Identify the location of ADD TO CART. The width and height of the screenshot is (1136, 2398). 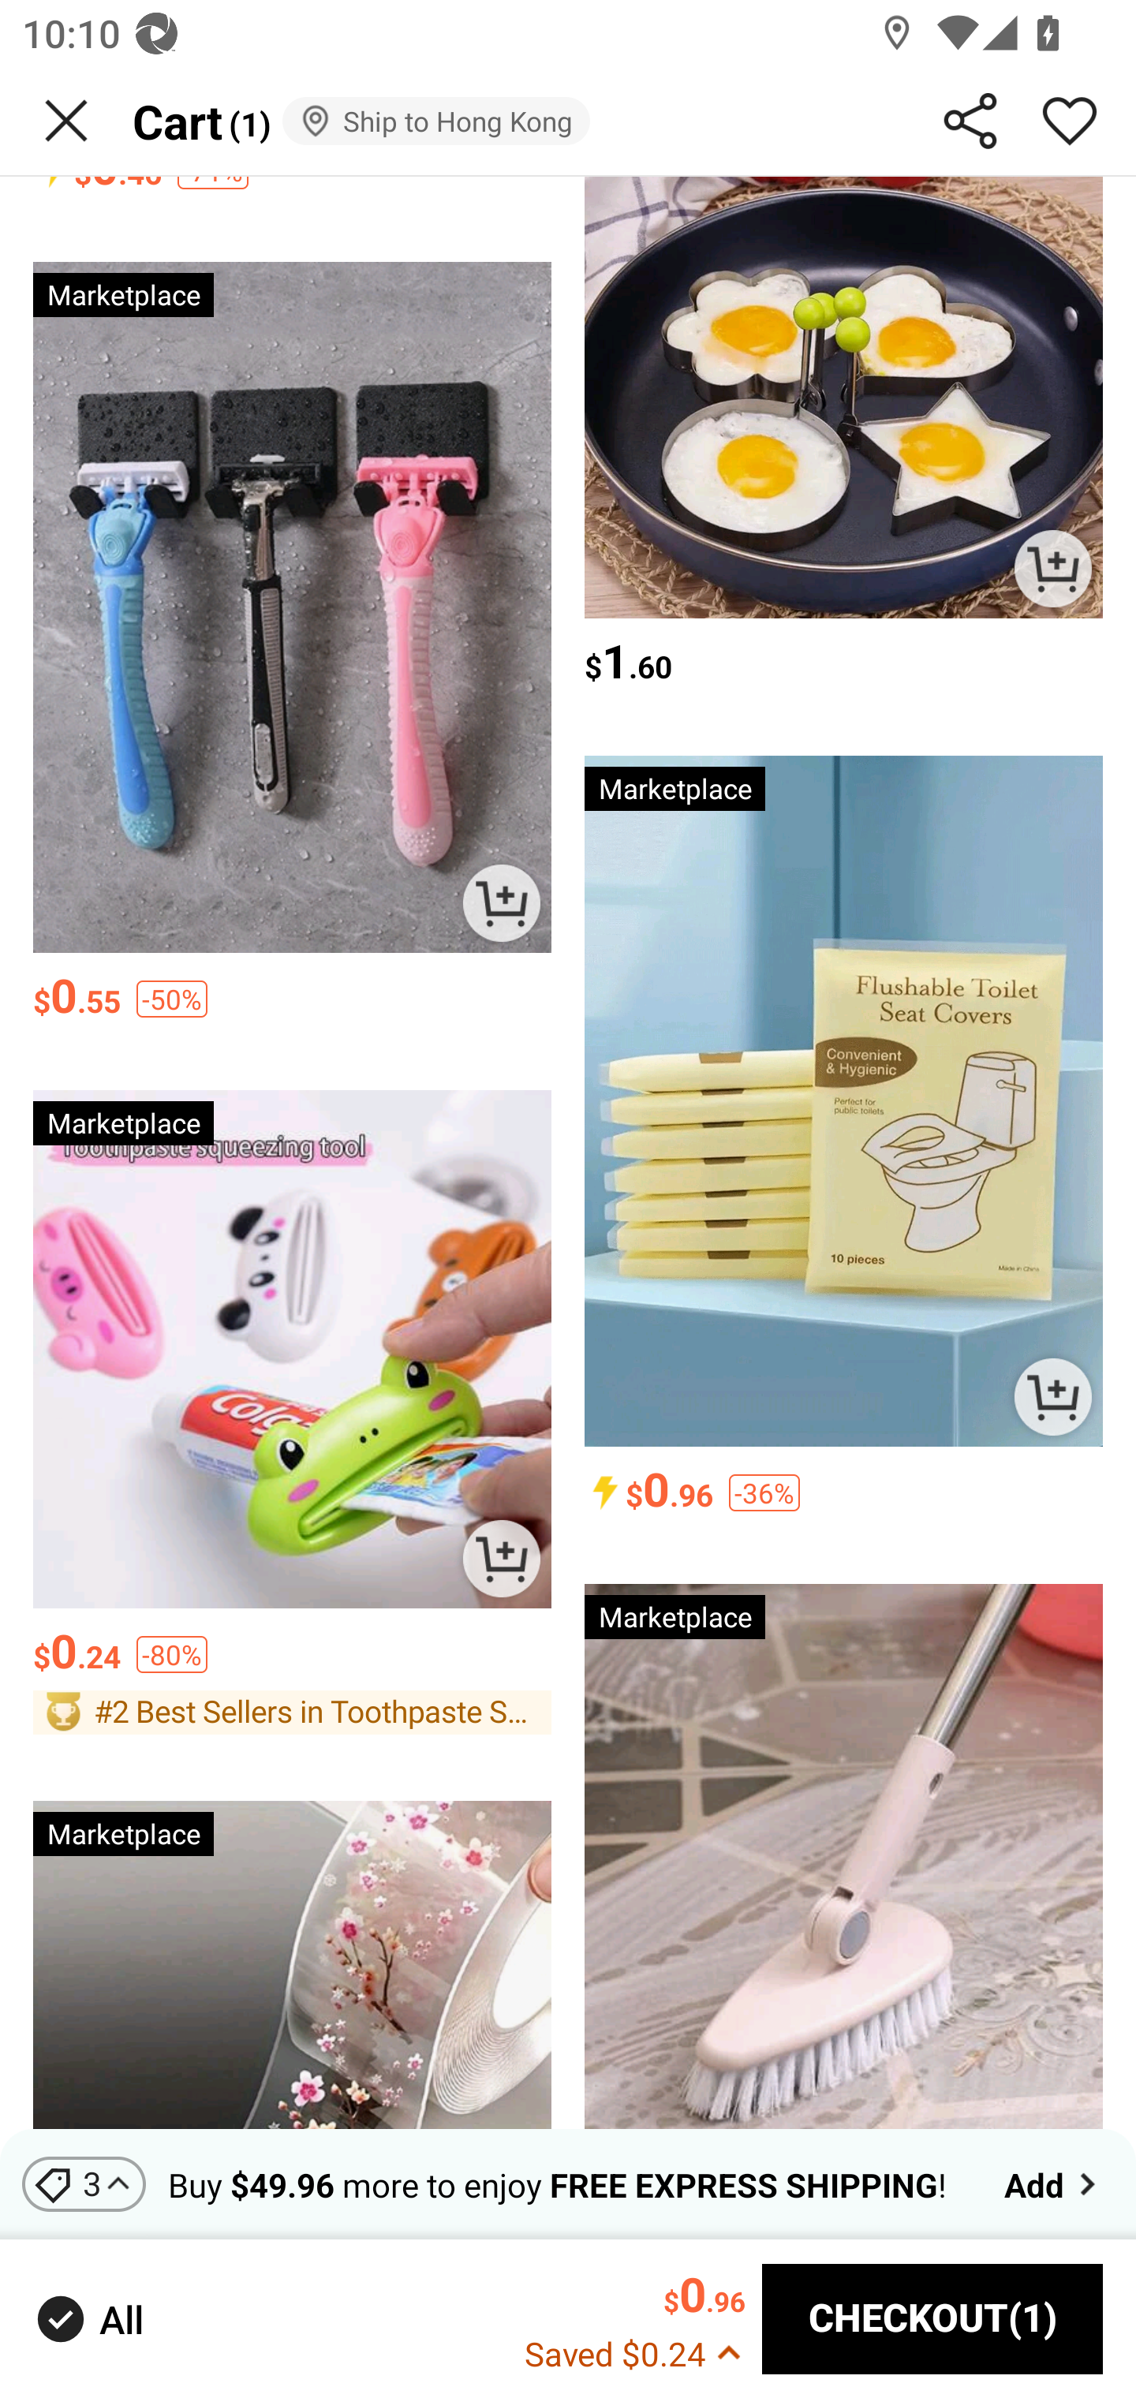
(502, 1559).